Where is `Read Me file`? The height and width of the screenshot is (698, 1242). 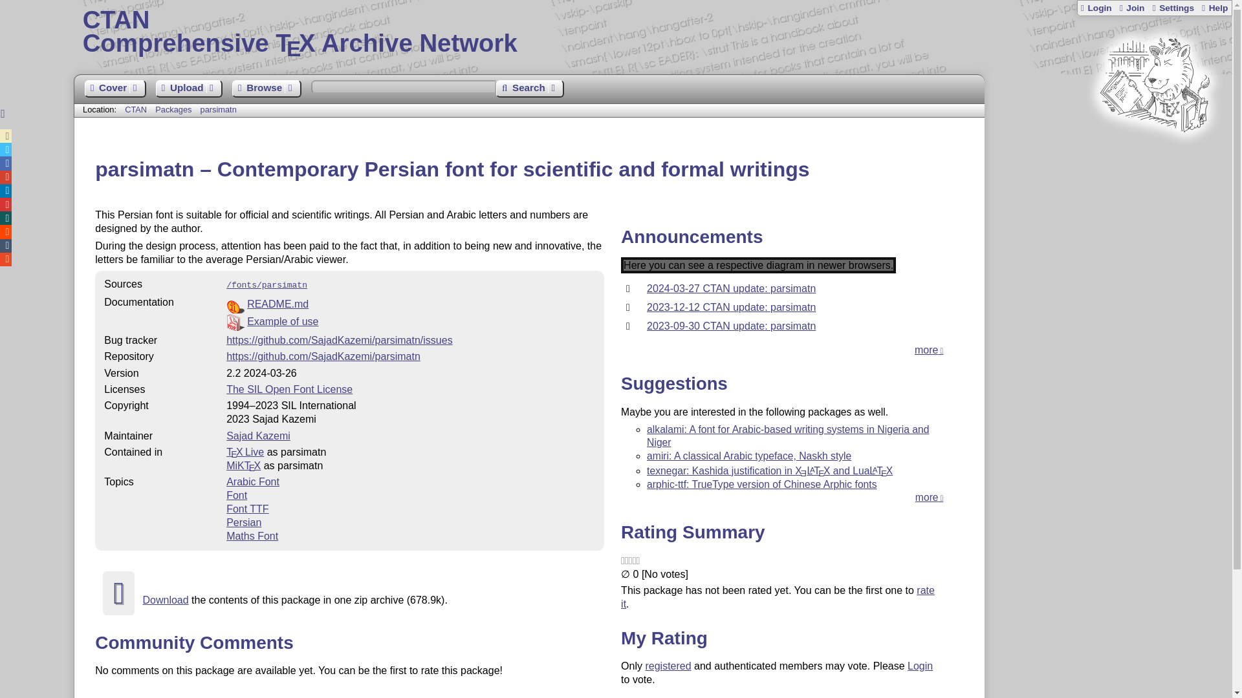
Read Me file is located at coordinates (410, 304).